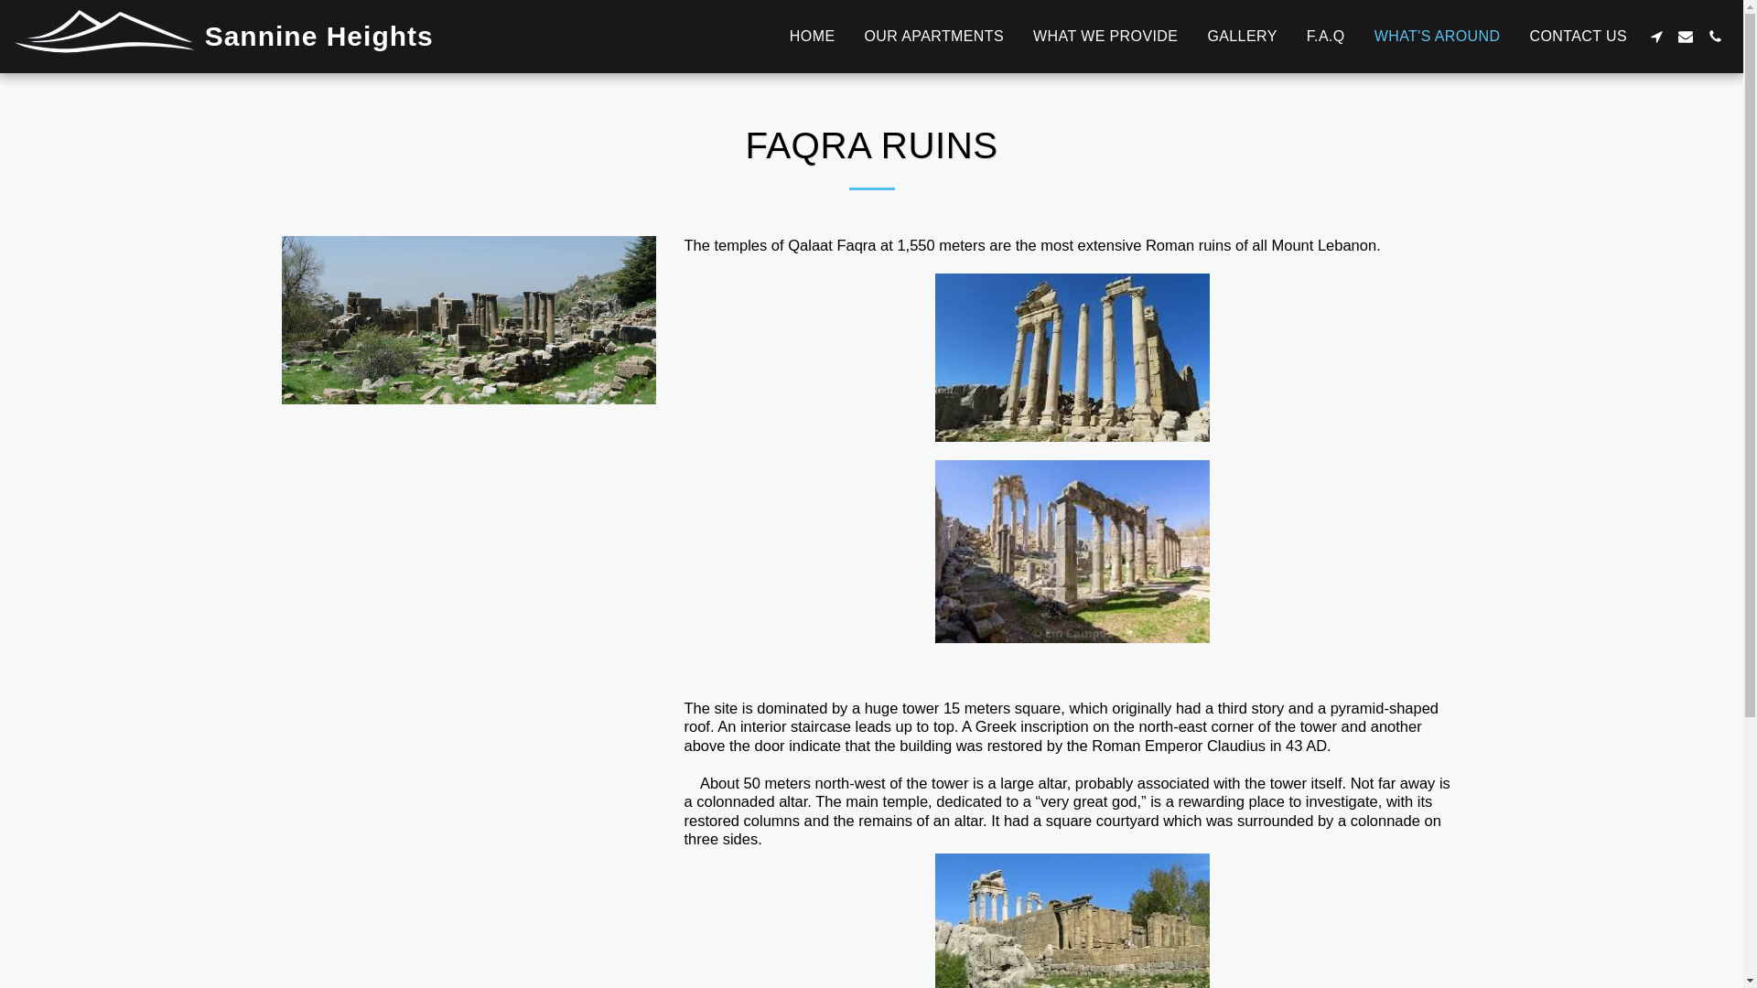 This screenshot has width=1757, height=988. Describe the element at coordinates (933, 37) in the screenshot. I see `OUR APARTMENTS` at that location.